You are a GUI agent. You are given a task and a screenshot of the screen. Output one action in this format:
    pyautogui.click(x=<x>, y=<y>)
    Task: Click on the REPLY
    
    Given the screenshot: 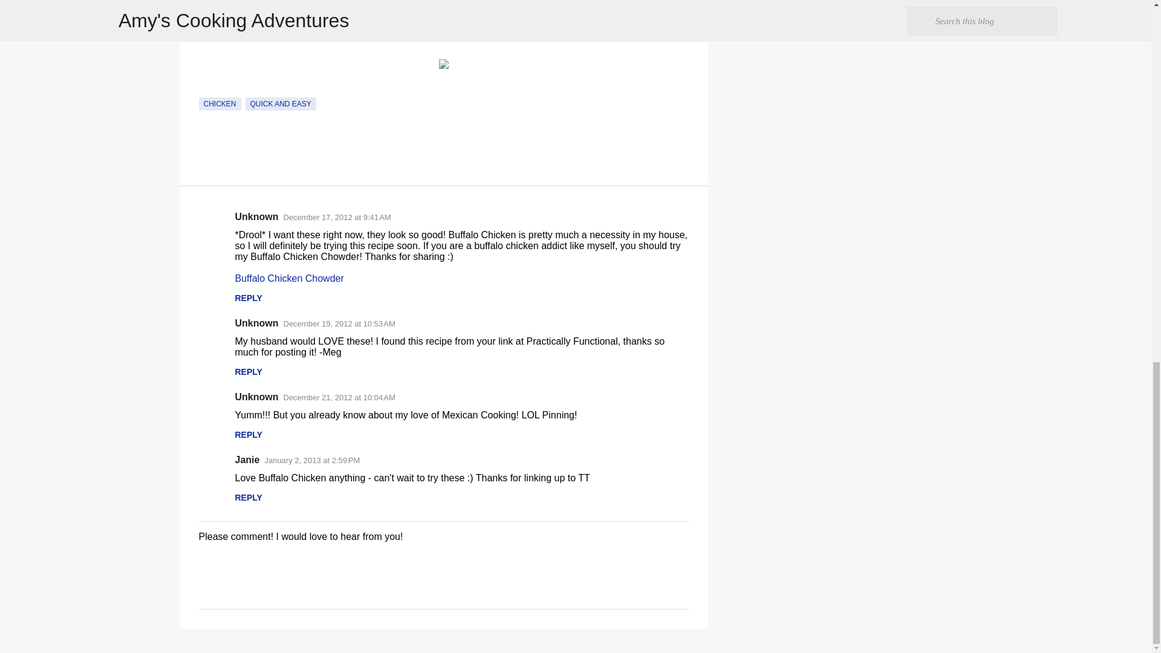 What is the action you would take?
    pyautogui.click(x=248, y=371)
    